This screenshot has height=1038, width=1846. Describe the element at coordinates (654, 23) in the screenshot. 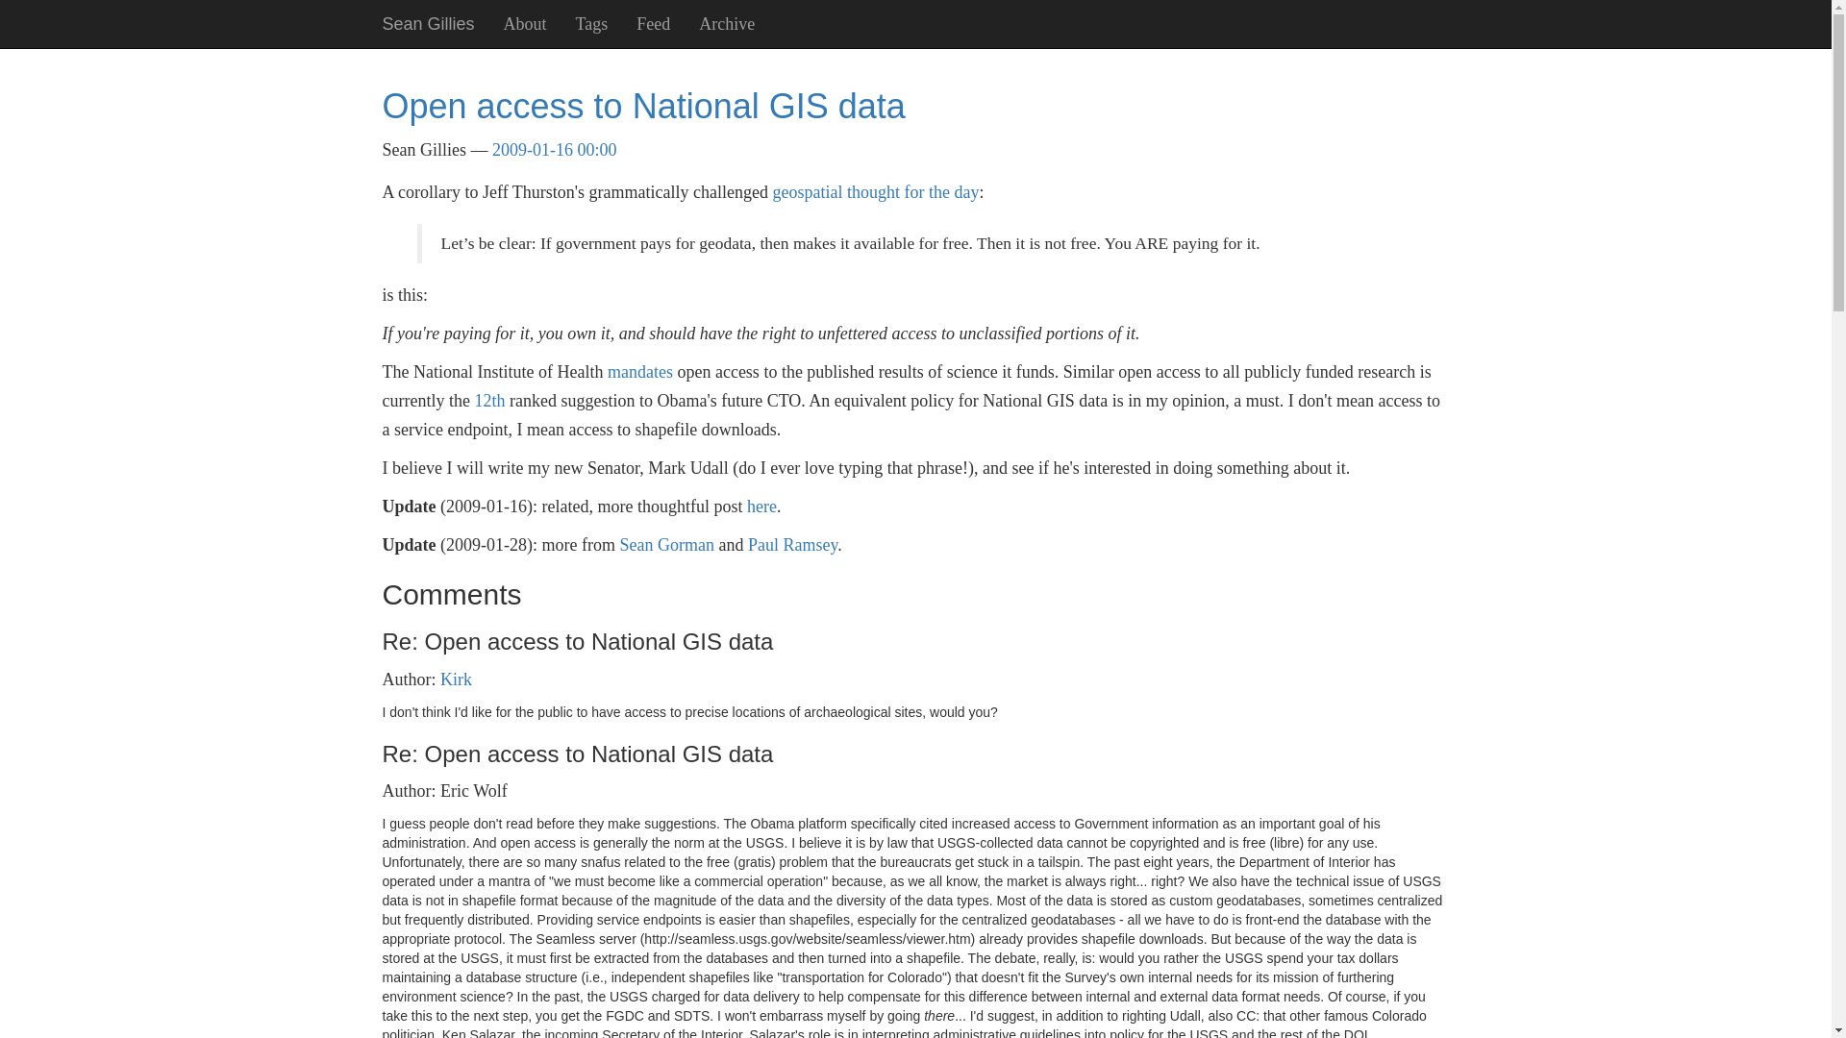

I see `Feed` at that location.